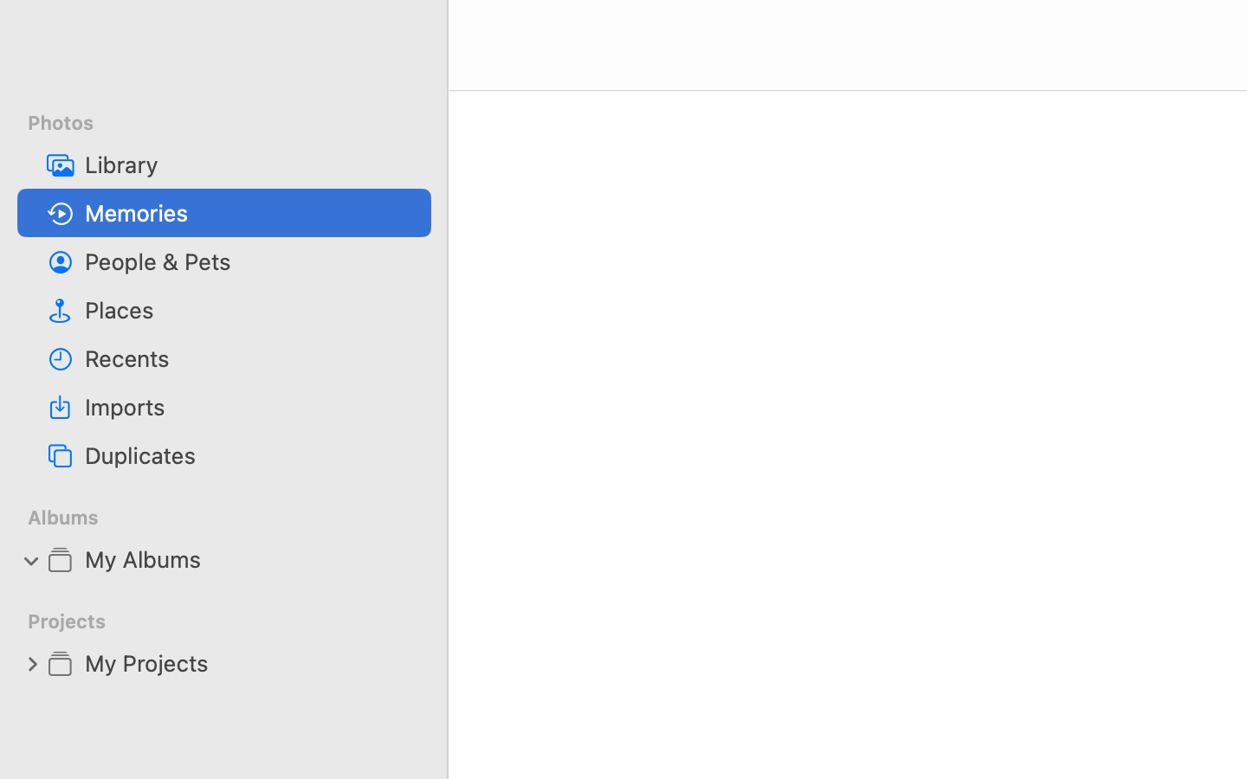  What do you see at coordinates (251, 164) in the screenshot?
I see `Library` at bounding box center [251, 164].